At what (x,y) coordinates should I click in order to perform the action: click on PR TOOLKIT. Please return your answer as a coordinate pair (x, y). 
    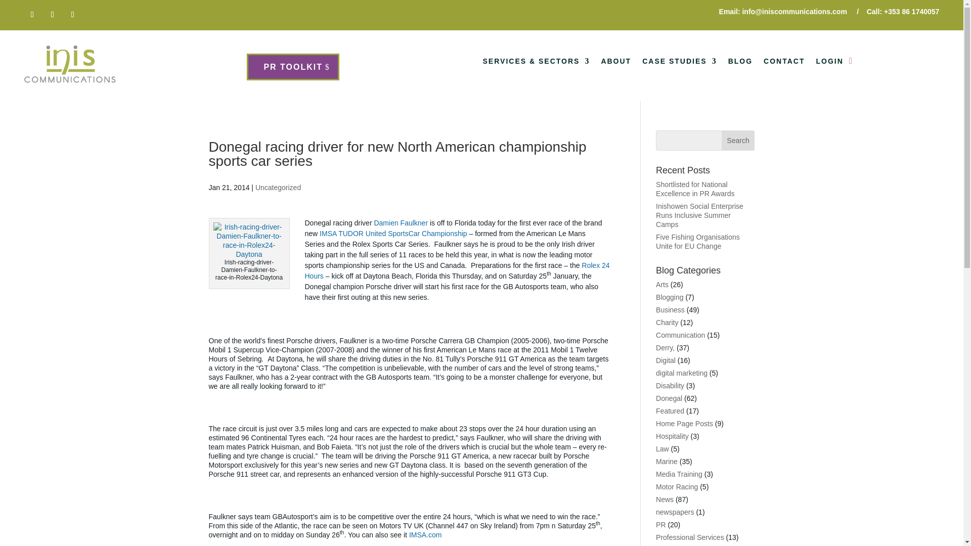
    Looking at the image, I should click on (292, 67).